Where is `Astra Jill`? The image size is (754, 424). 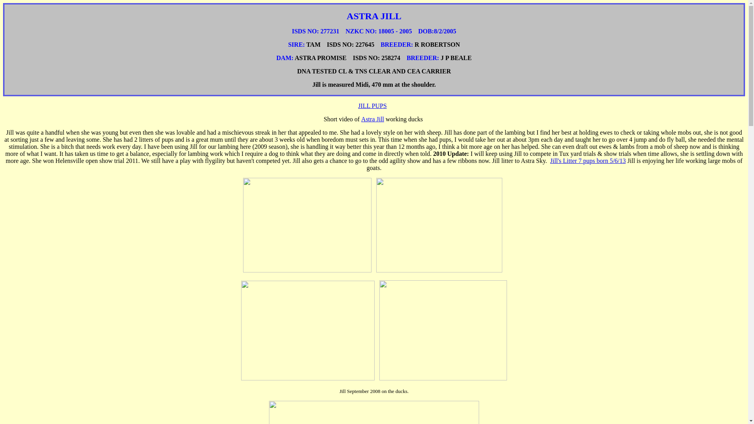 Astra Jill is located at coordinates (372, 119).